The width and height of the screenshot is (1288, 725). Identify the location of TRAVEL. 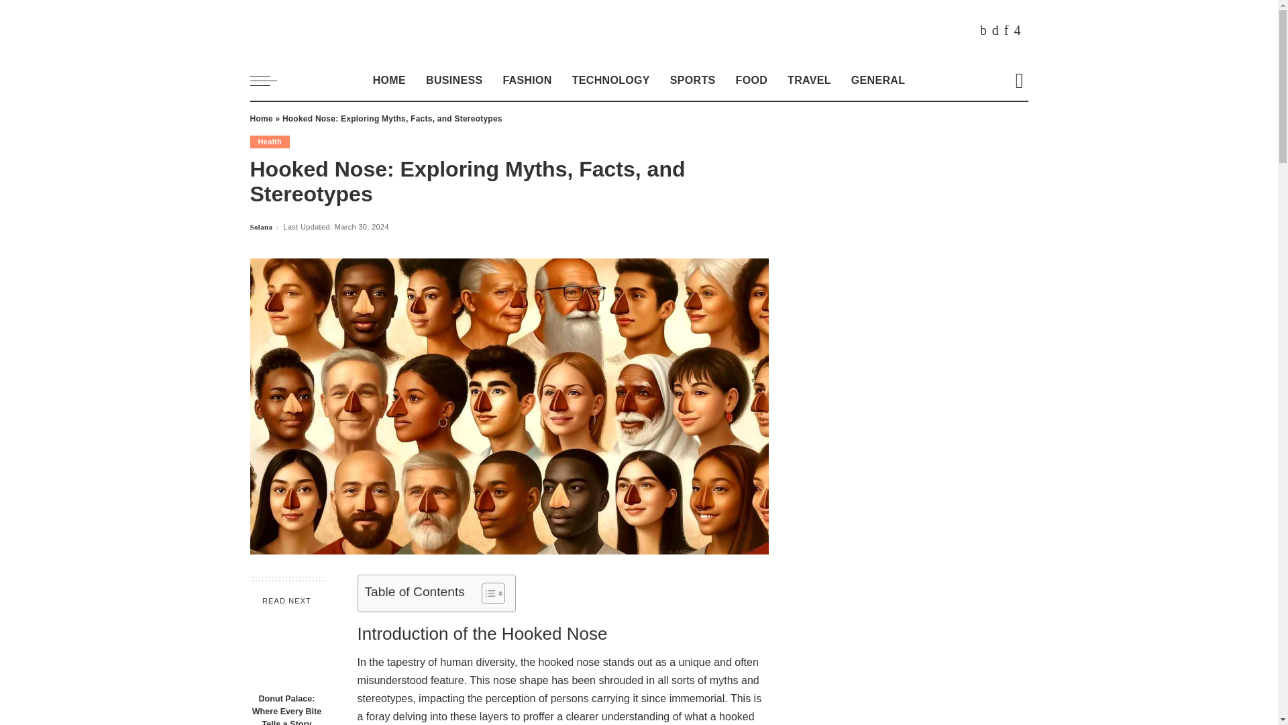
(809, 81).